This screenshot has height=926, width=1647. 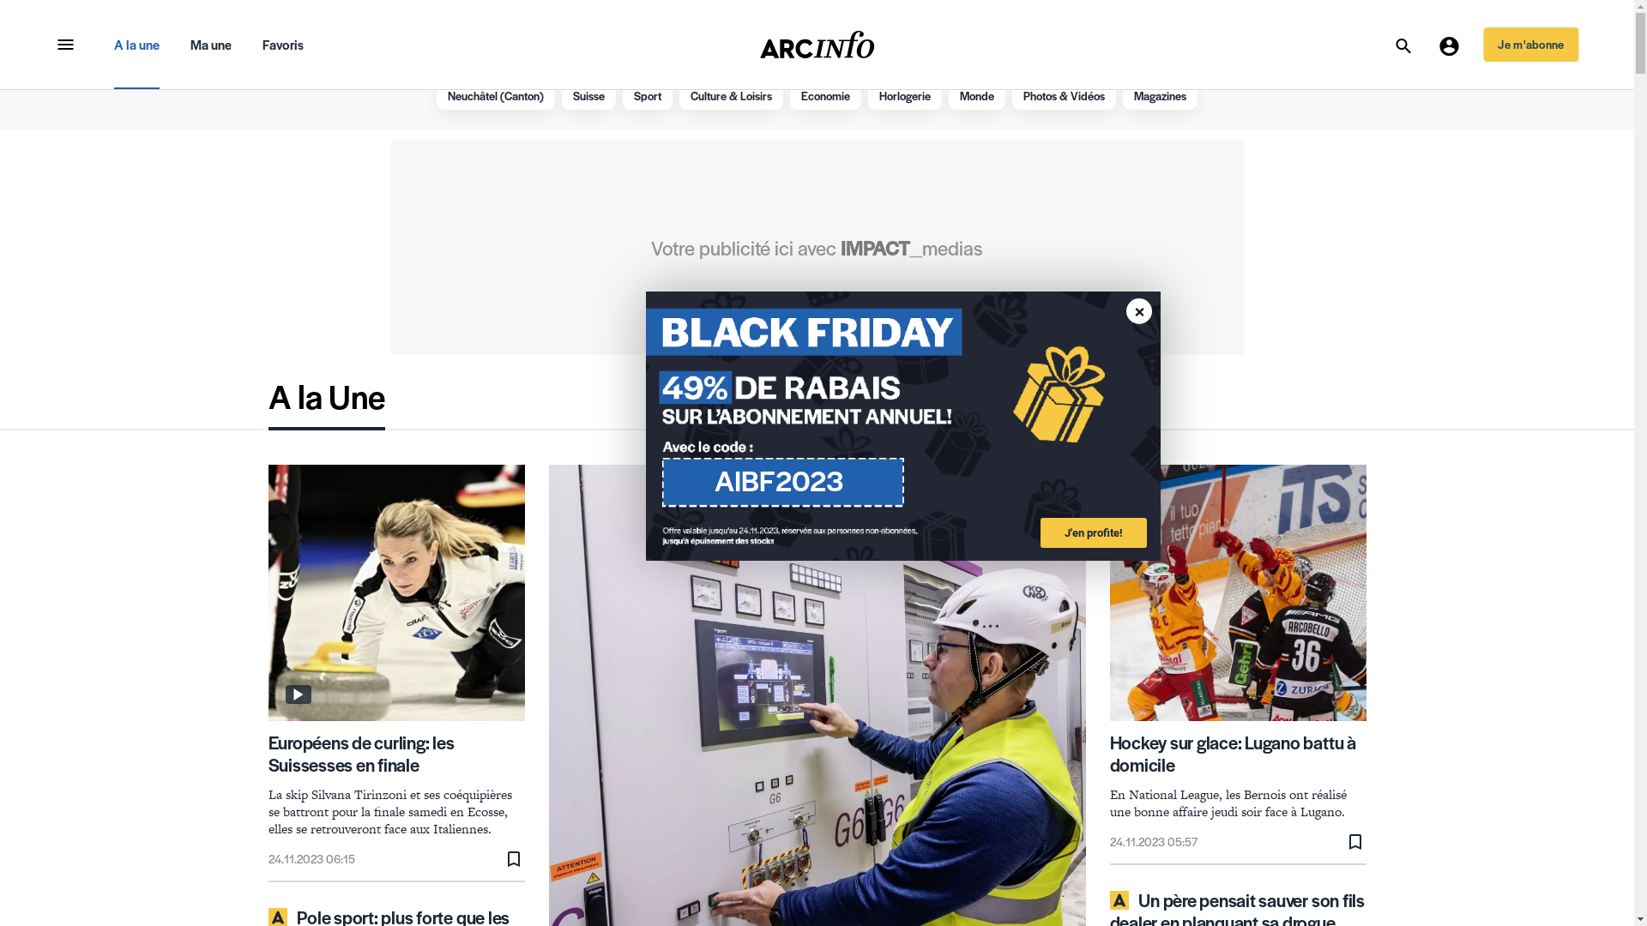 I want to click on Je m'abonne, so click(x=1530, y=45).